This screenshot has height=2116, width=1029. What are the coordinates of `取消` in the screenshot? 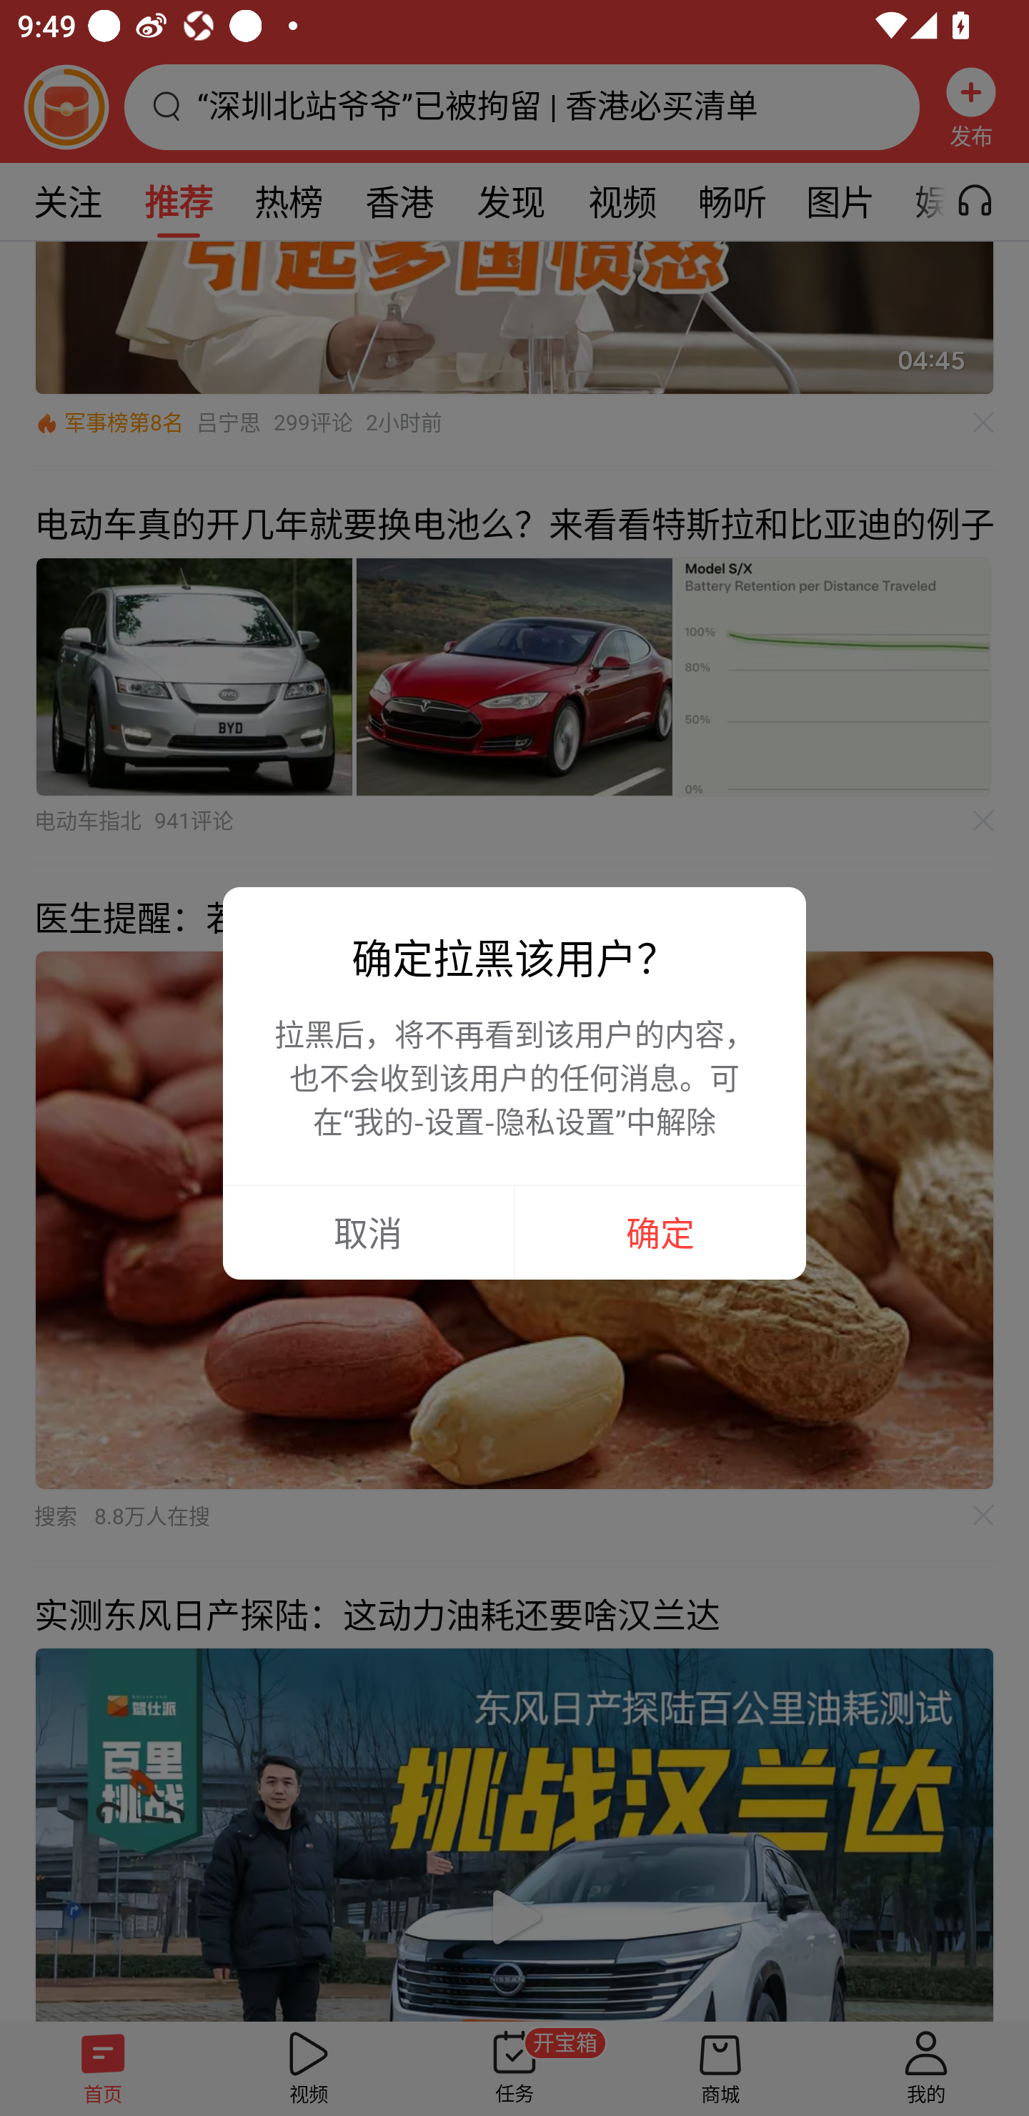 It's located at (368, 1232).